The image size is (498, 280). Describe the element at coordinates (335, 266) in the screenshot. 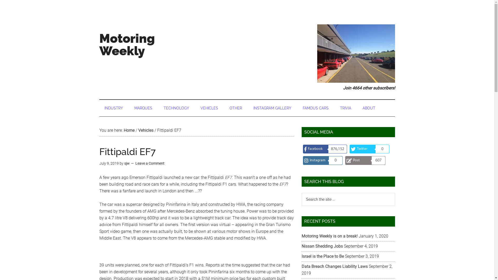

I see `Data Breach Changes Liability Laws` at that location.